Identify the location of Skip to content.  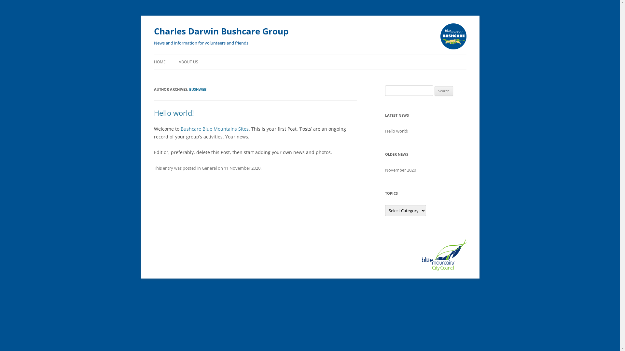
(154, 62).